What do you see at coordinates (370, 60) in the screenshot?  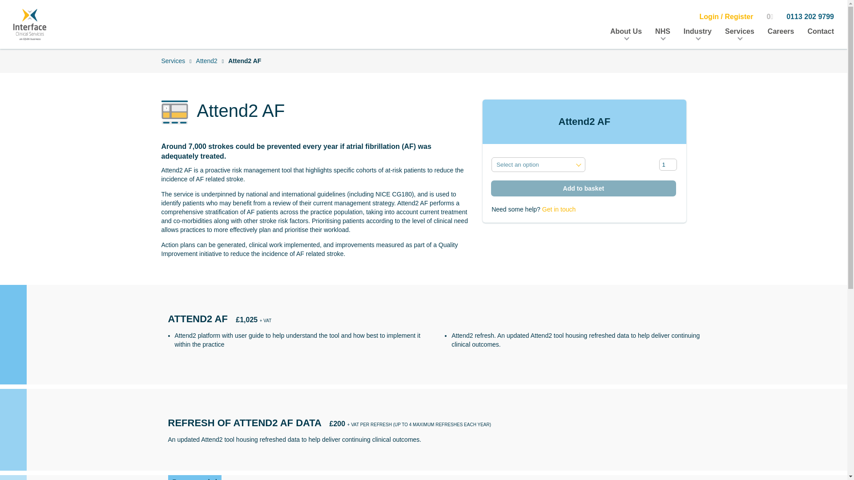 I see `Data Services` at bounding box center [370, 60].